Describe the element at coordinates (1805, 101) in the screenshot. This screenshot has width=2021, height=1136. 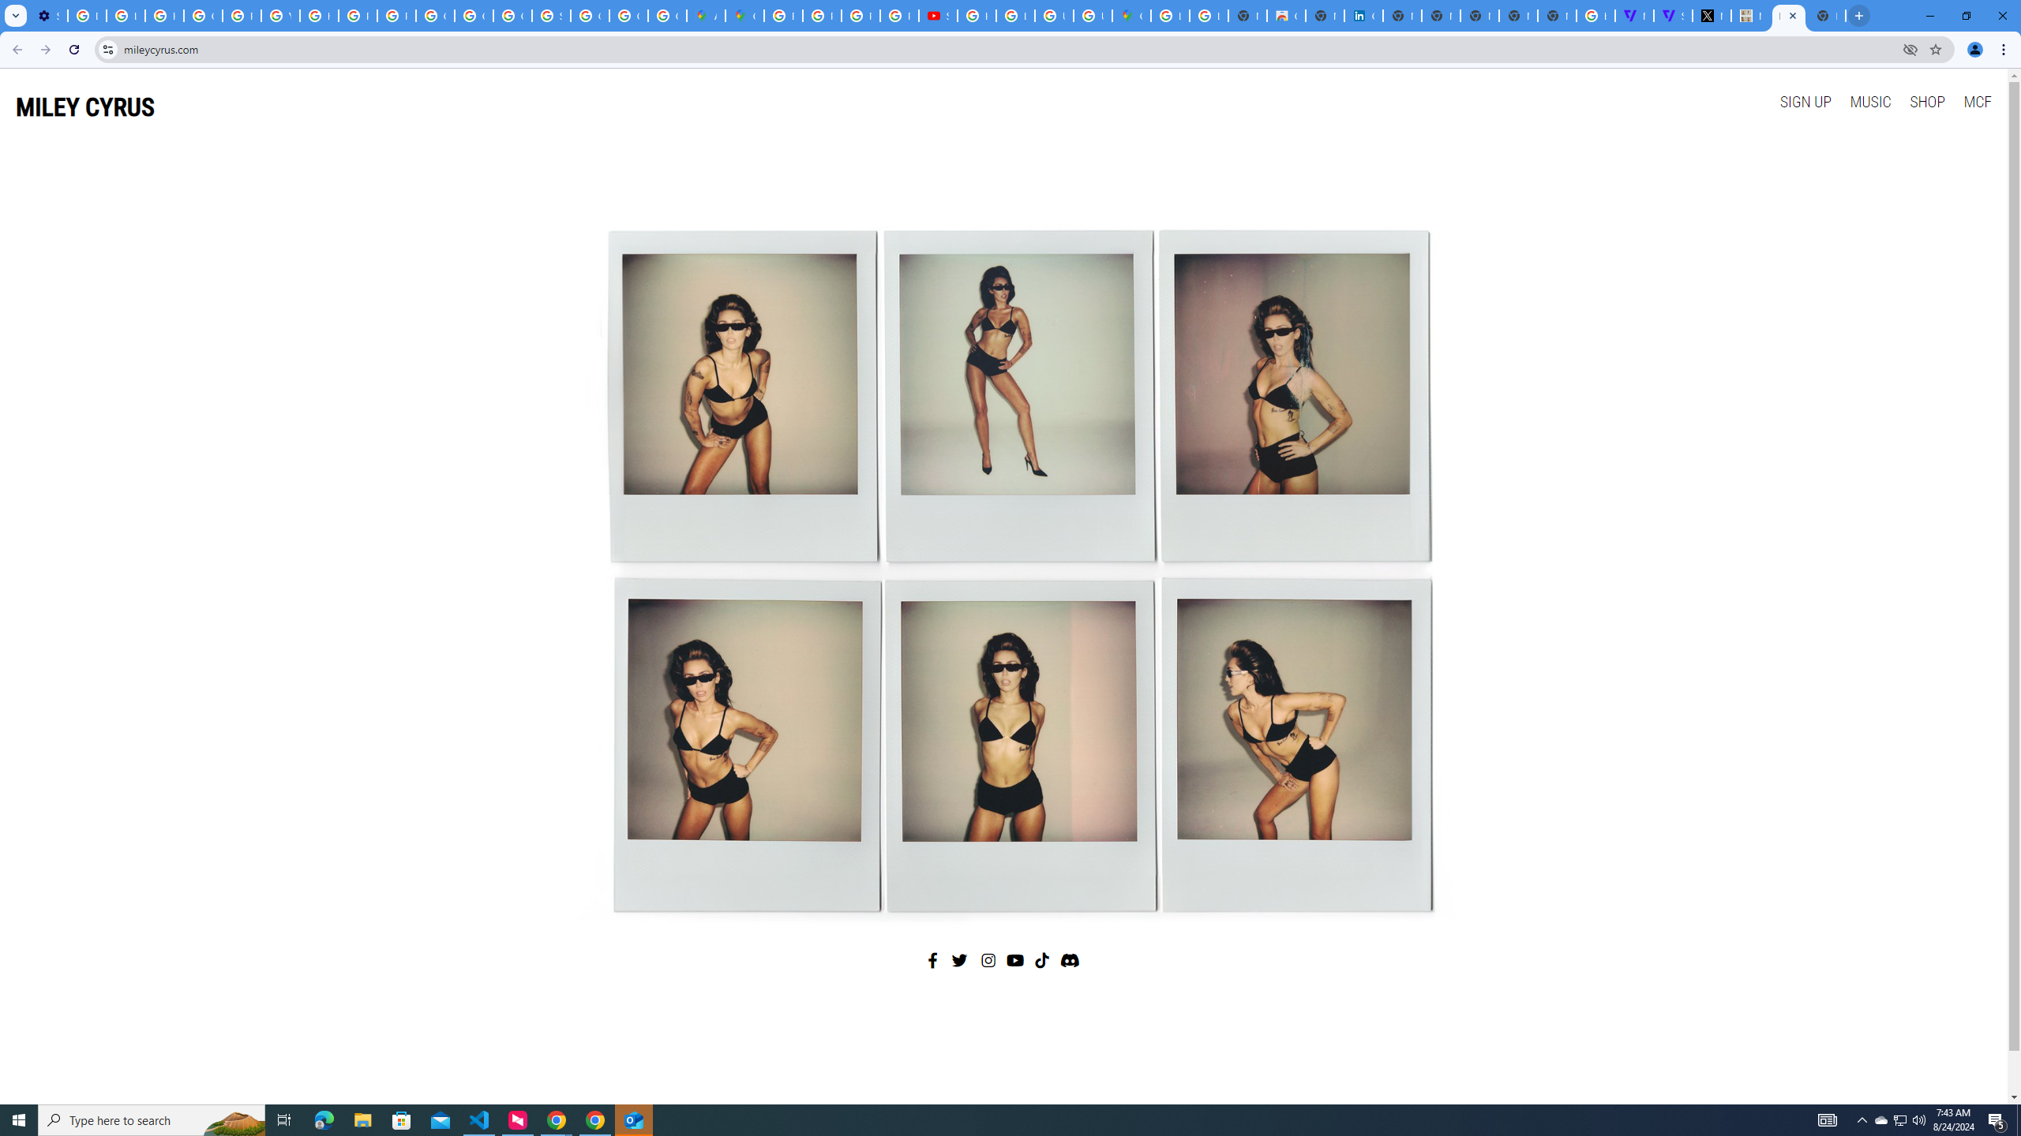
I see `SIGN UP` at that location.